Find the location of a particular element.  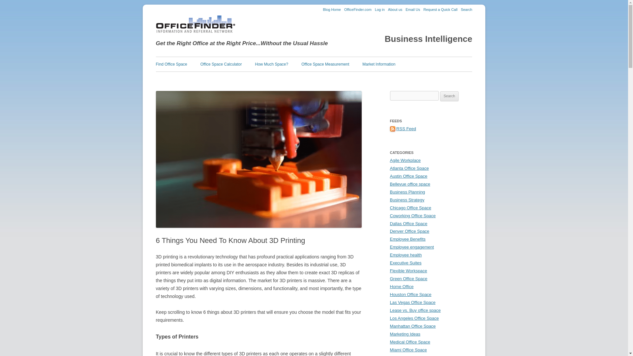

About us is located at coordinates (395, 9).